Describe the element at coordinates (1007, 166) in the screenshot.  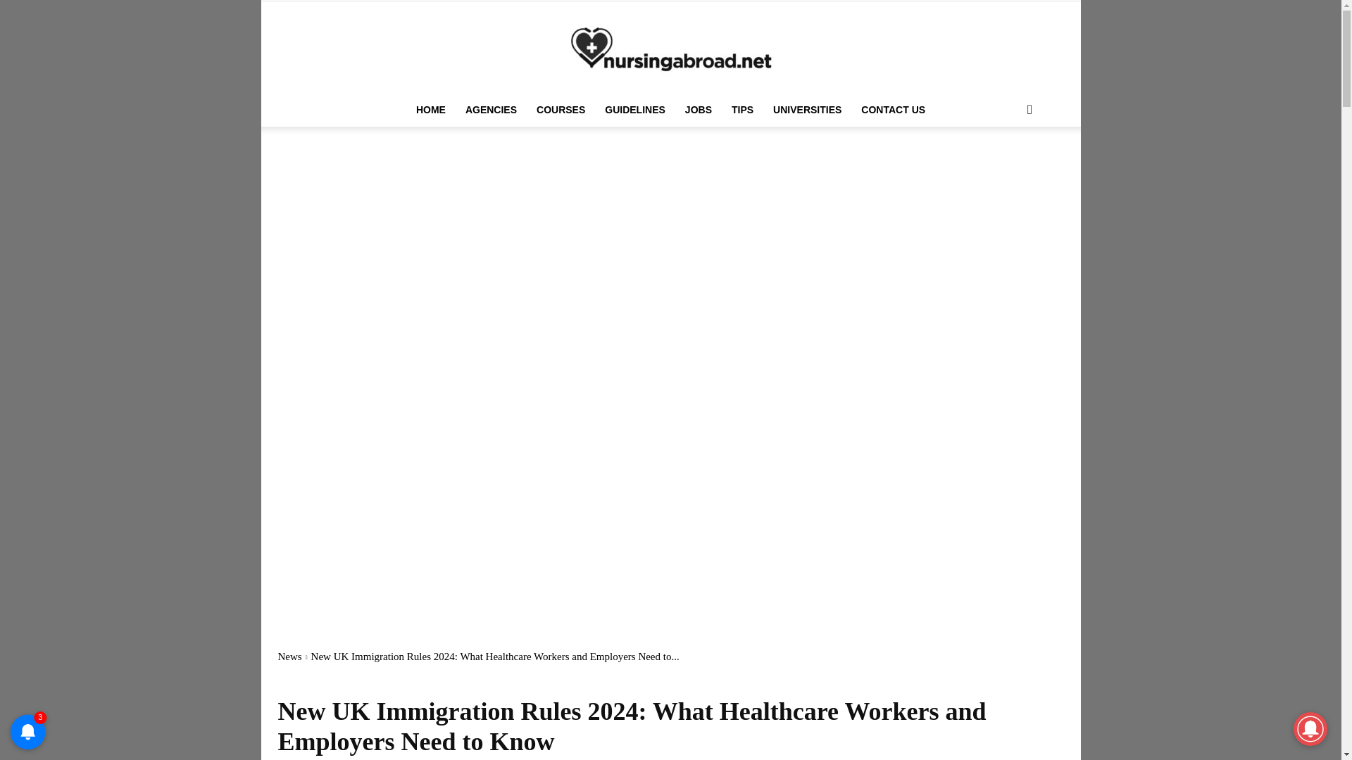
I see `Search` at that location.